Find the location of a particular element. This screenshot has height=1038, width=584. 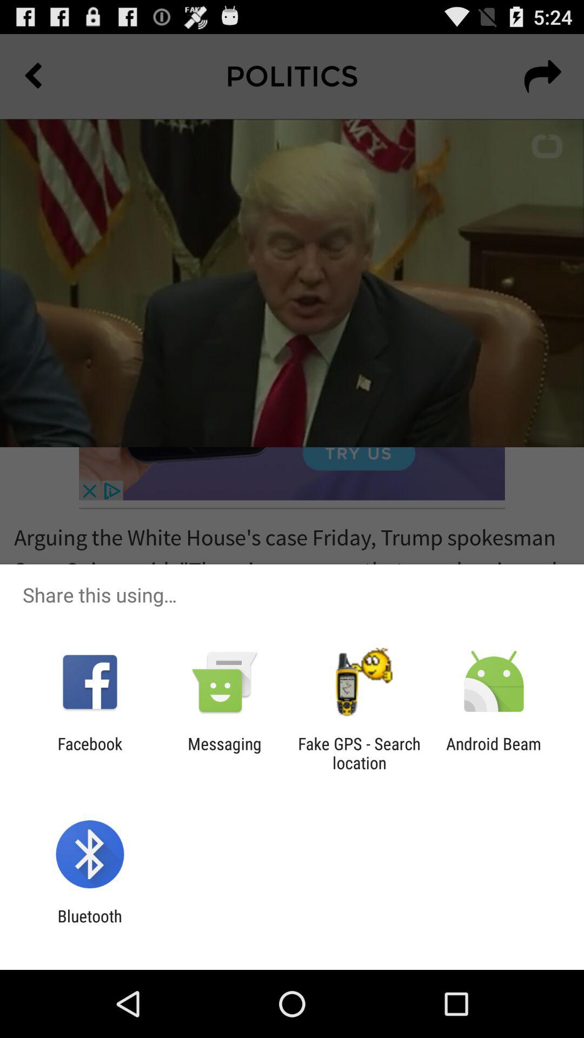

swipe to android beam item is located at coordinates (494, 753).